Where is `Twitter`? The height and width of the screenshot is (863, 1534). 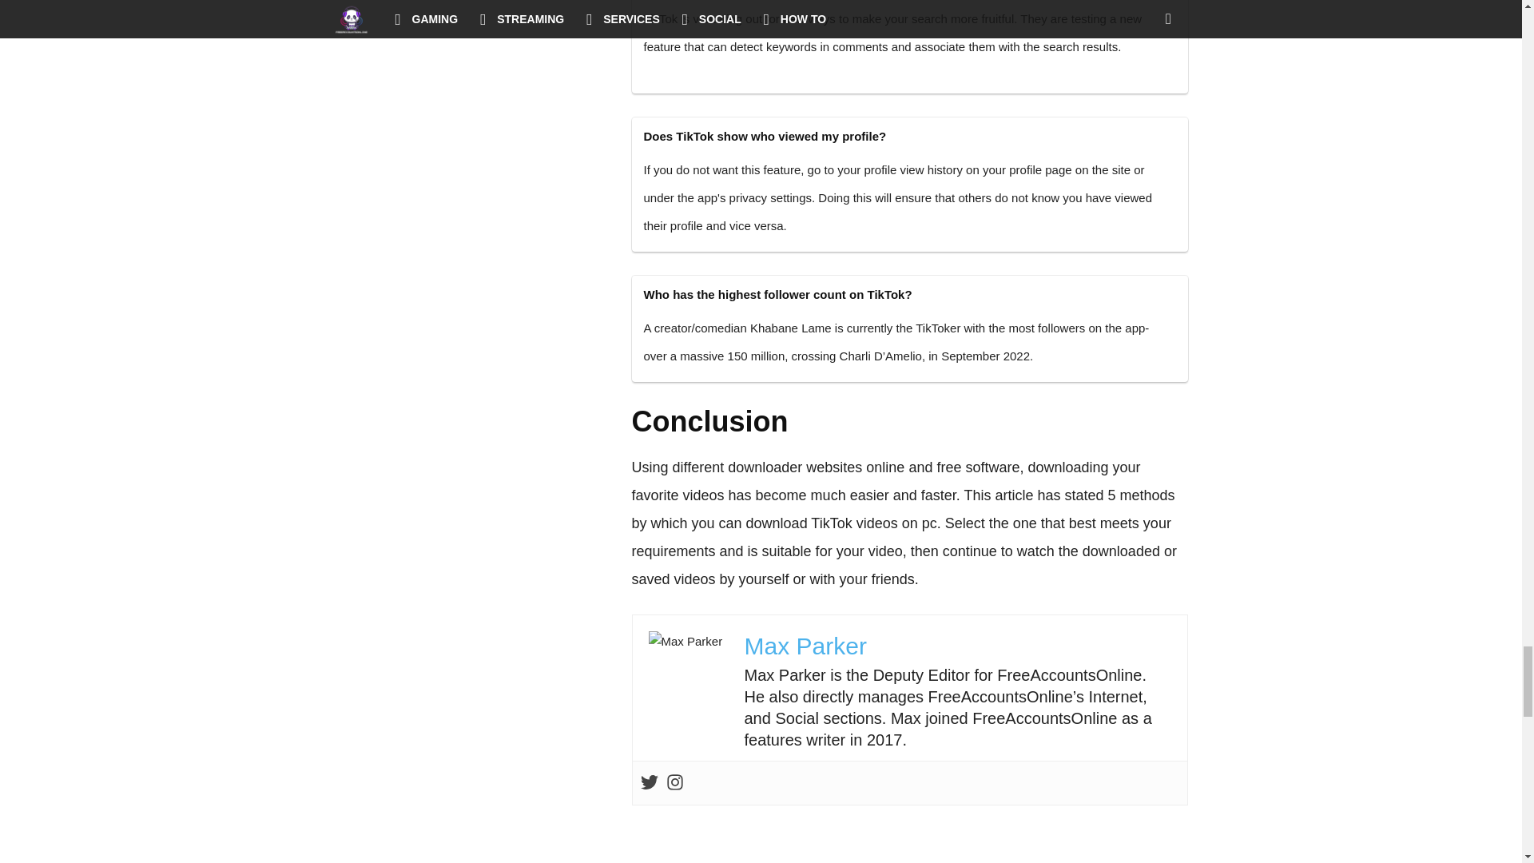 Twitter is located at coordinates (649, 783).